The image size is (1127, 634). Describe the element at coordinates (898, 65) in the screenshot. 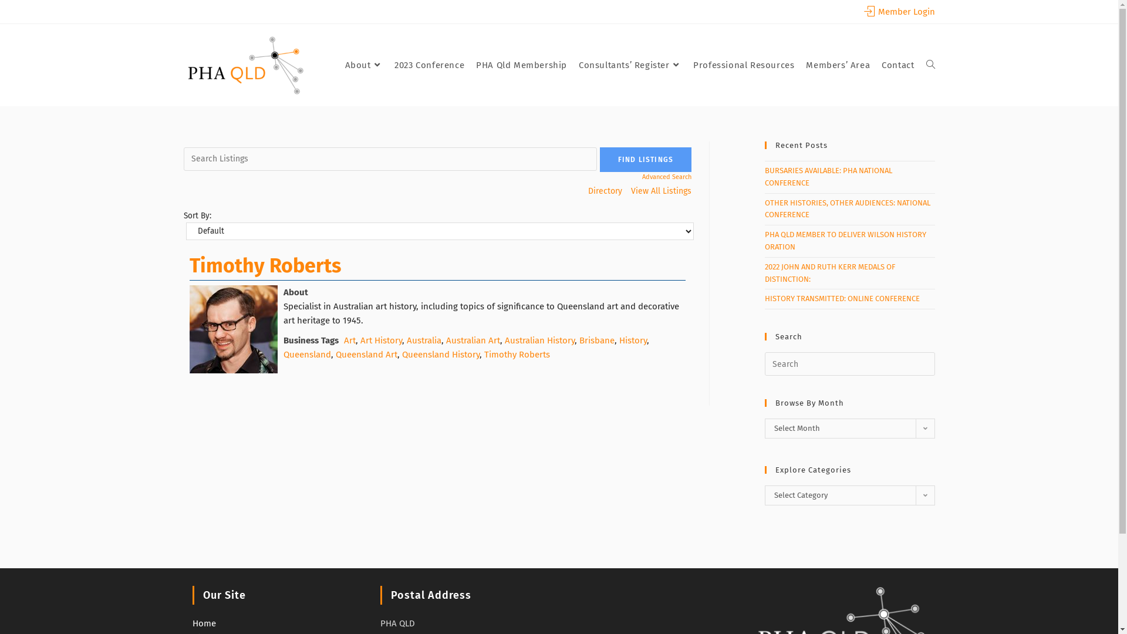

I see `Contact` at that location.